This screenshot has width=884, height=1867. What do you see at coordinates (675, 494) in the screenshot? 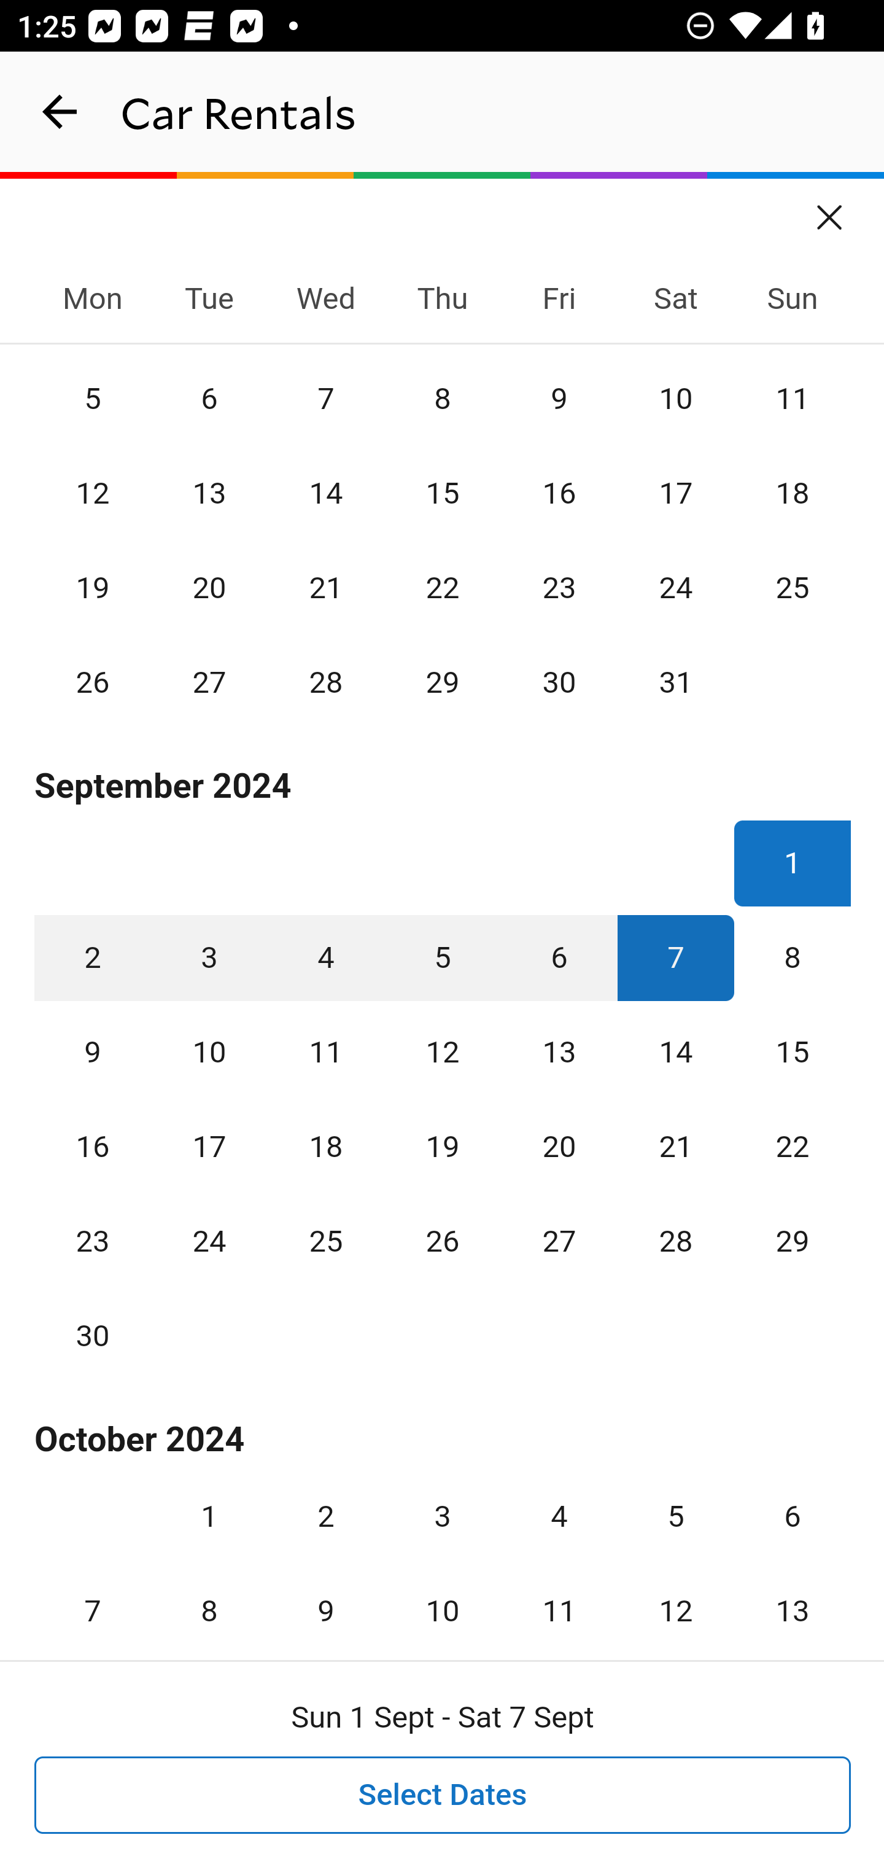
I see `17 August 2024` at bounding box center [675, 494].